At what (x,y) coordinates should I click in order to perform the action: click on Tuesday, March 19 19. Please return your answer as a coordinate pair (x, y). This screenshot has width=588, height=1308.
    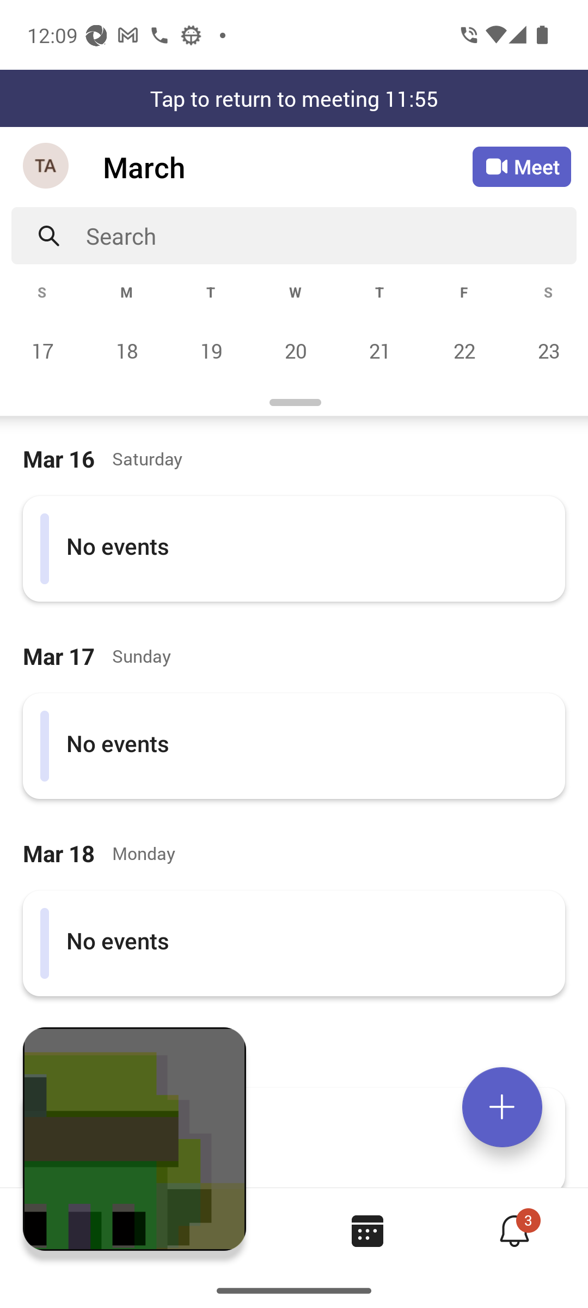
    Looking at the image, I should click on (211, 350).